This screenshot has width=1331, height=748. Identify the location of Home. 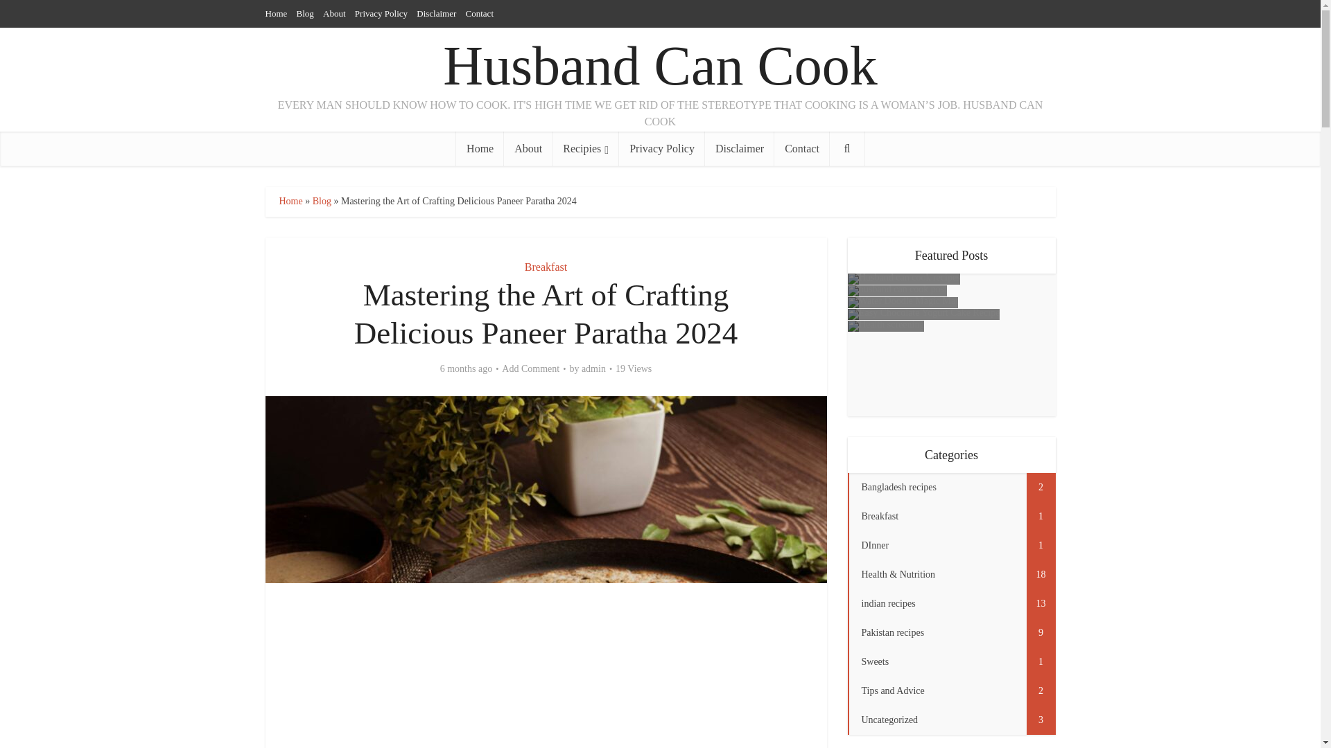
(480, 148).